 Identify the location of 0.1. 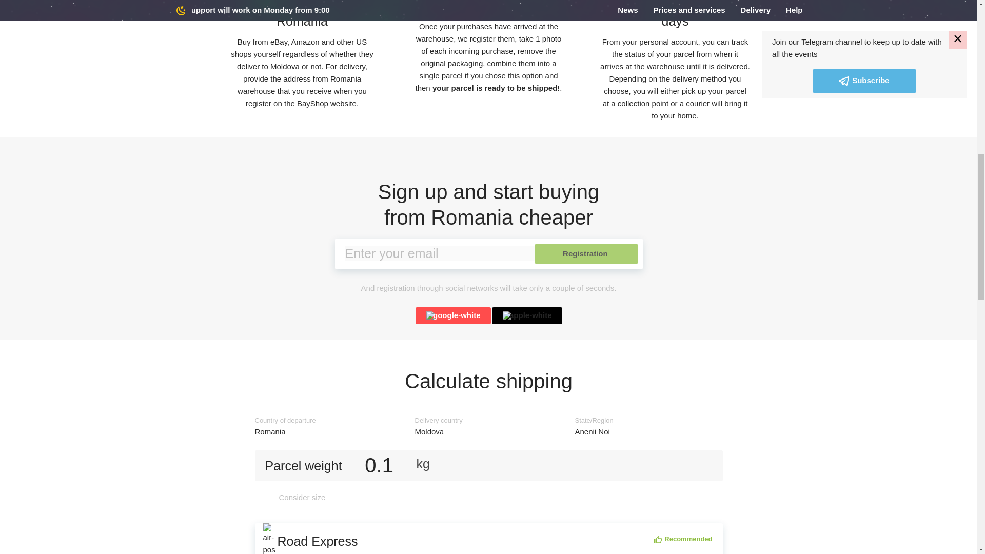
(328, 432).